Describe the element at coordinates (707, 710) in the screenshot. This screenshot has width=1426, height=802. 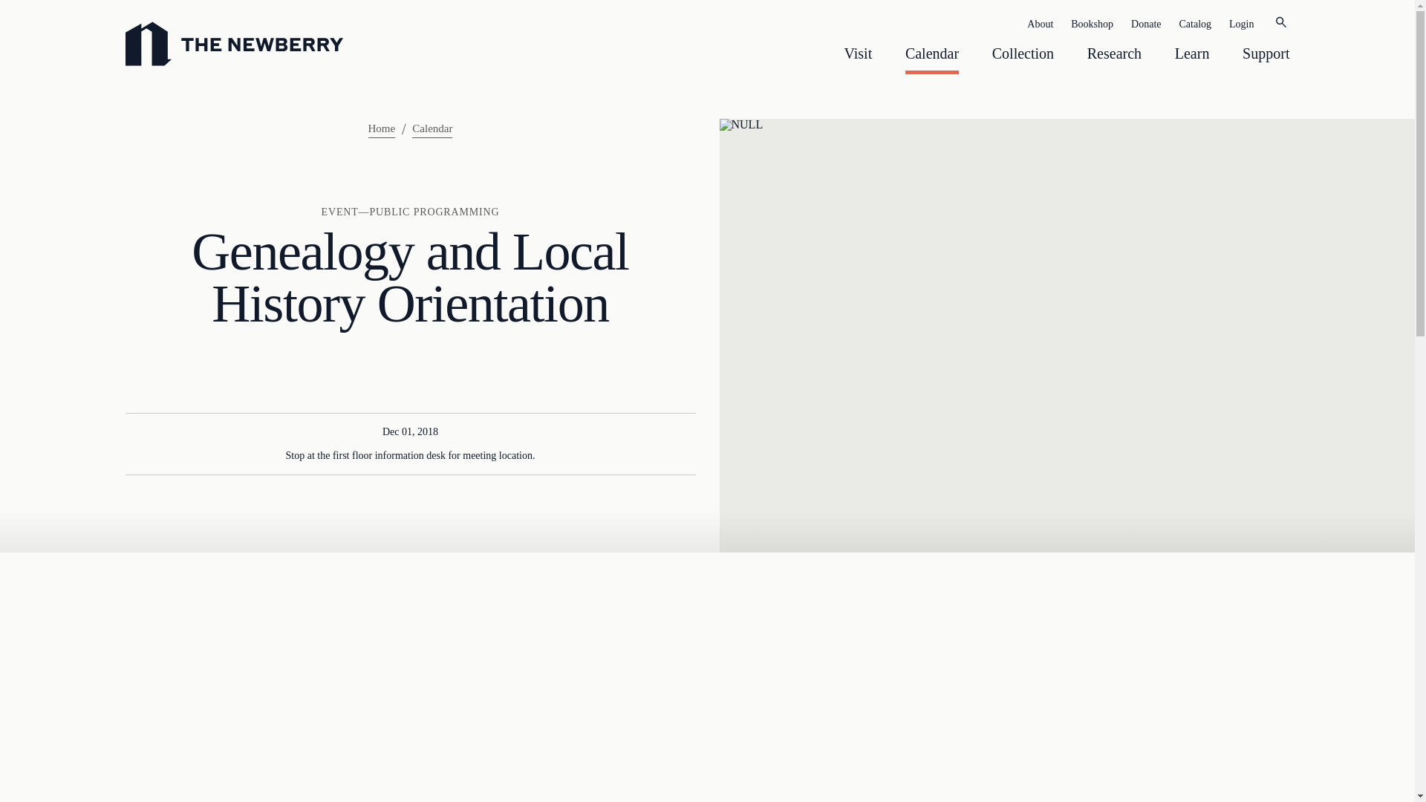
I see `NULL` at that location.